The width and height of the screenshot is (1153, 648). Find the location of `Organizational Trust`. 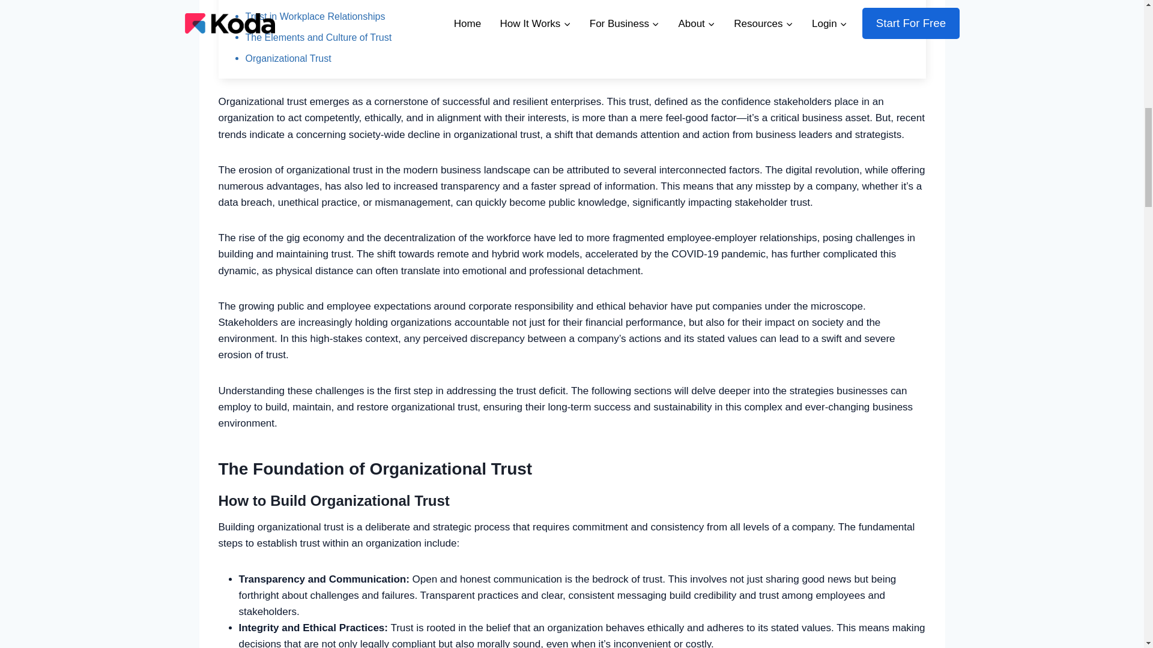

Organizational Trust is located at coordinates (288, 58).